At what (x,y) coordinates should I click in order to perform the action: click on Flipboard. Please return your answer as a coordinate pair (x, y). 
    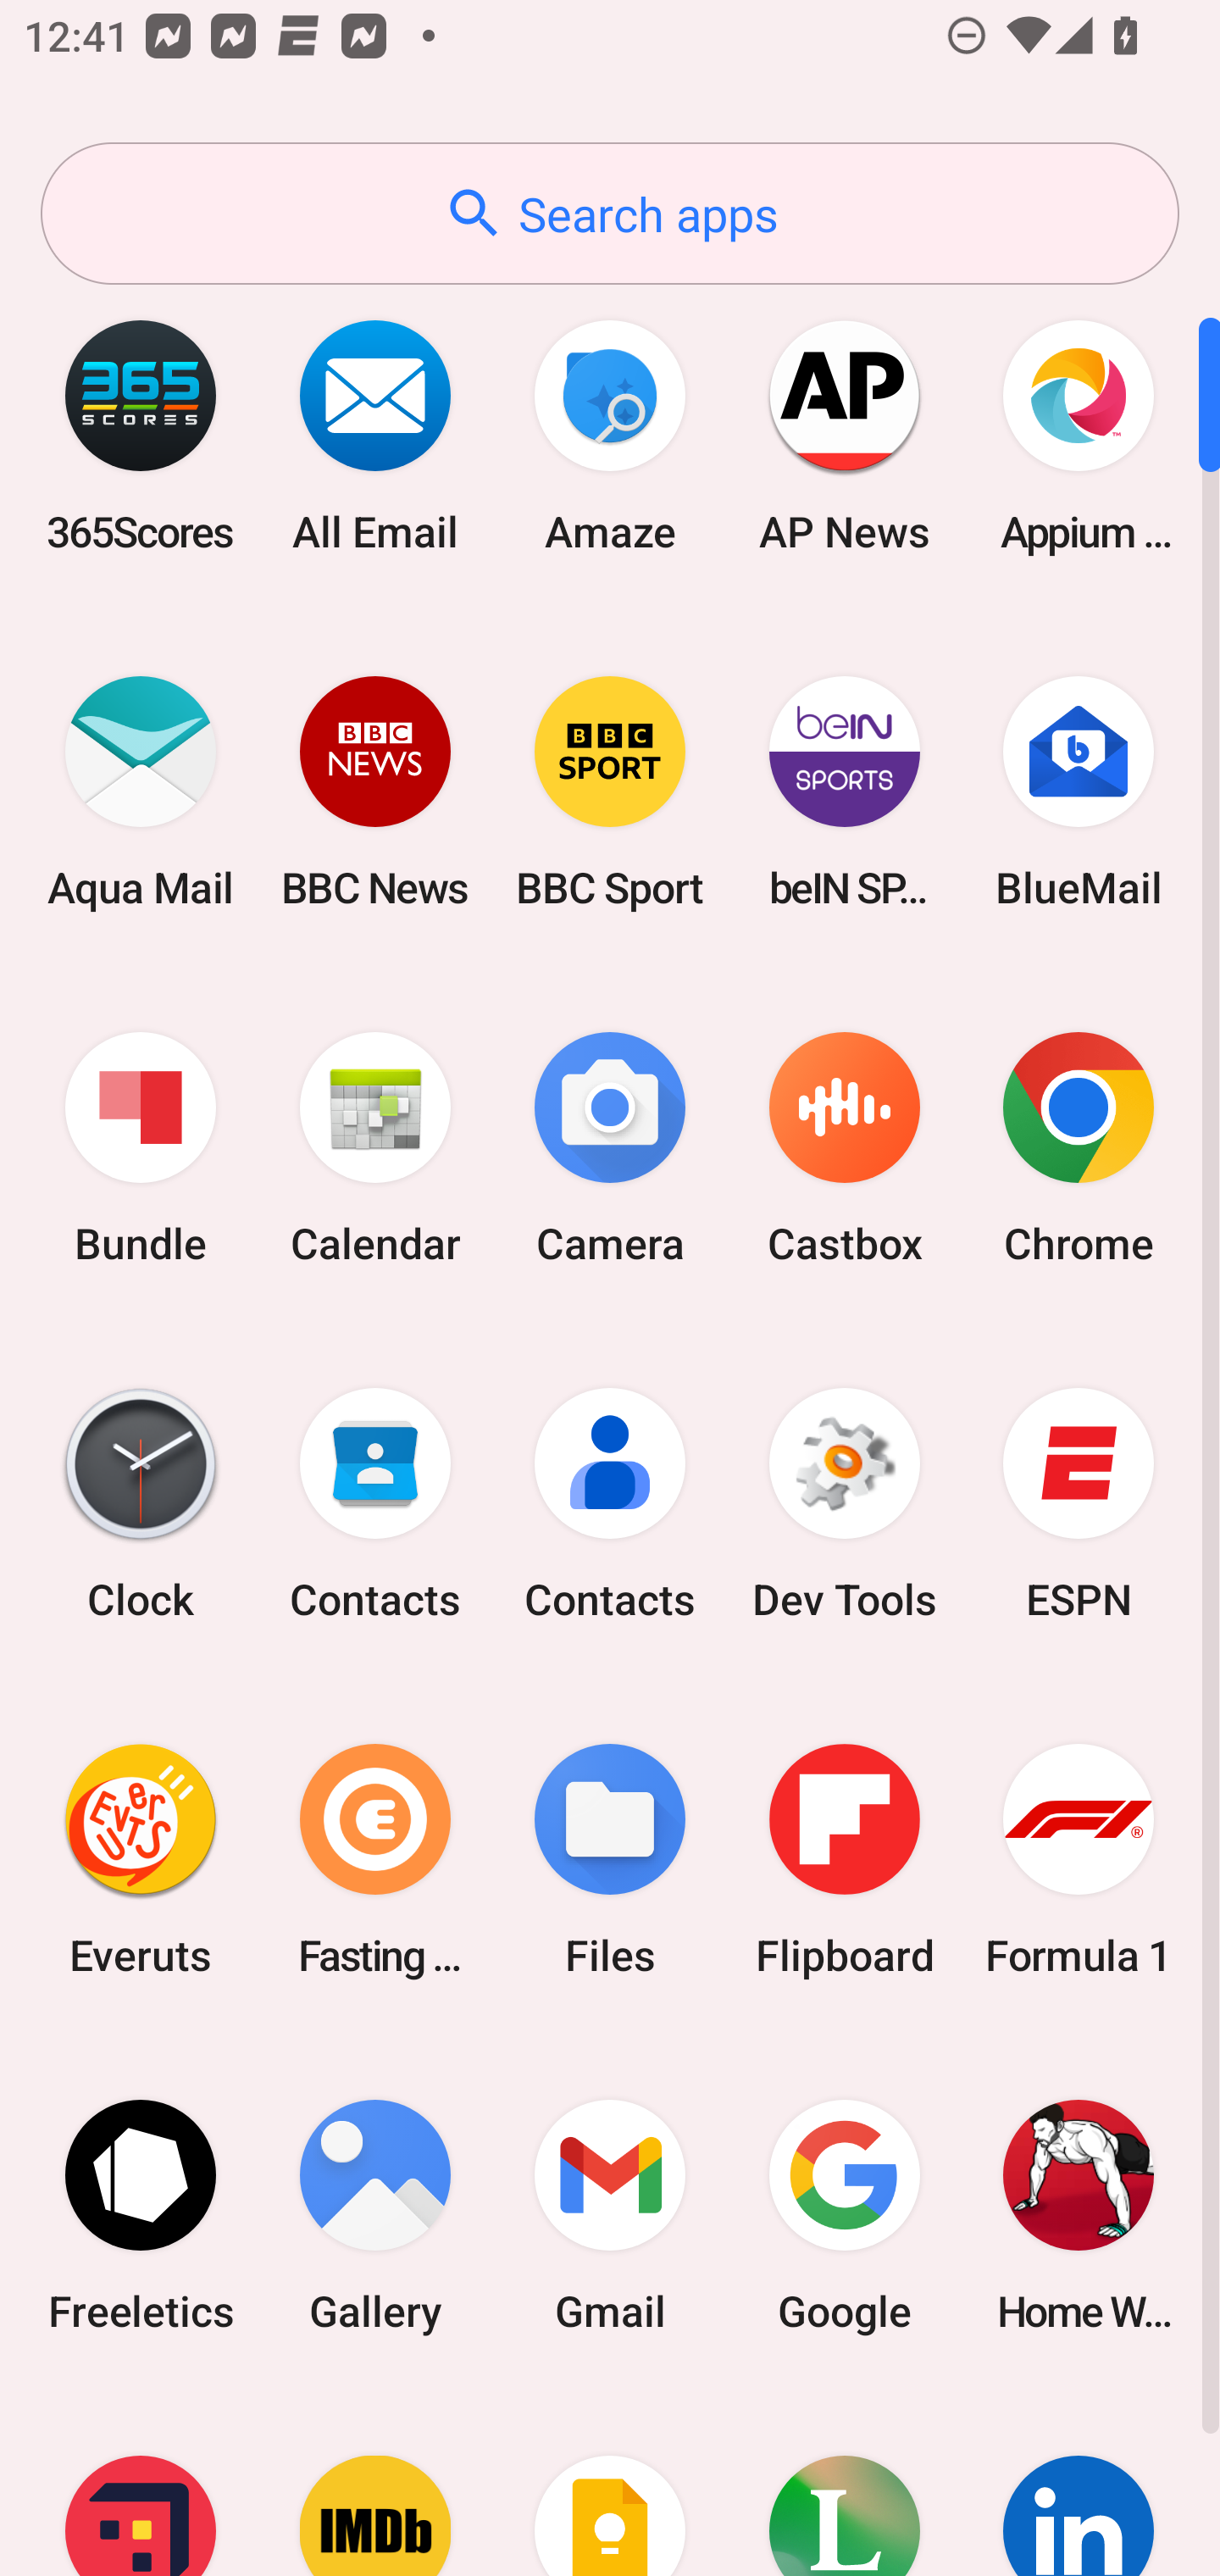
    Looking at the image, I should click on (844, 1859).